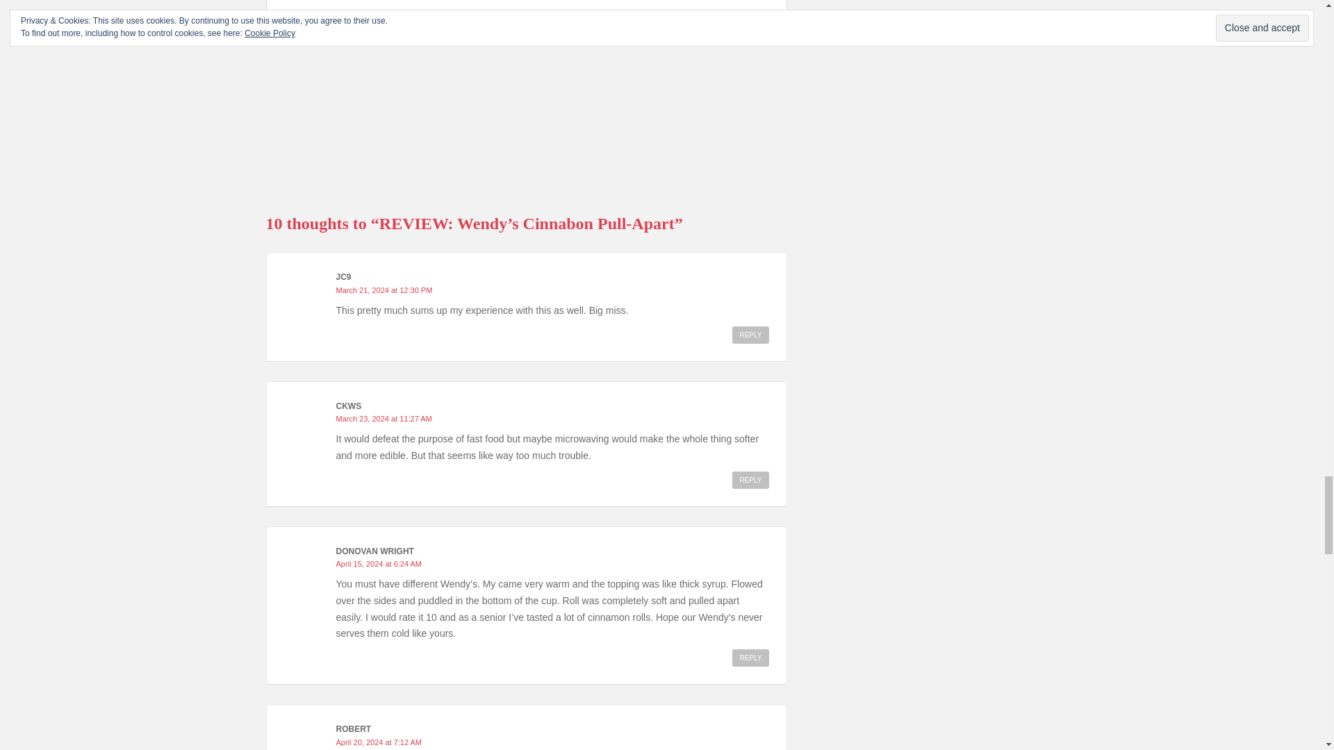 The width and height of the screenshot is (1334, 750). Describe the element at coordinates (750, 658) in the screenshot. I see `REPLY` at that location.